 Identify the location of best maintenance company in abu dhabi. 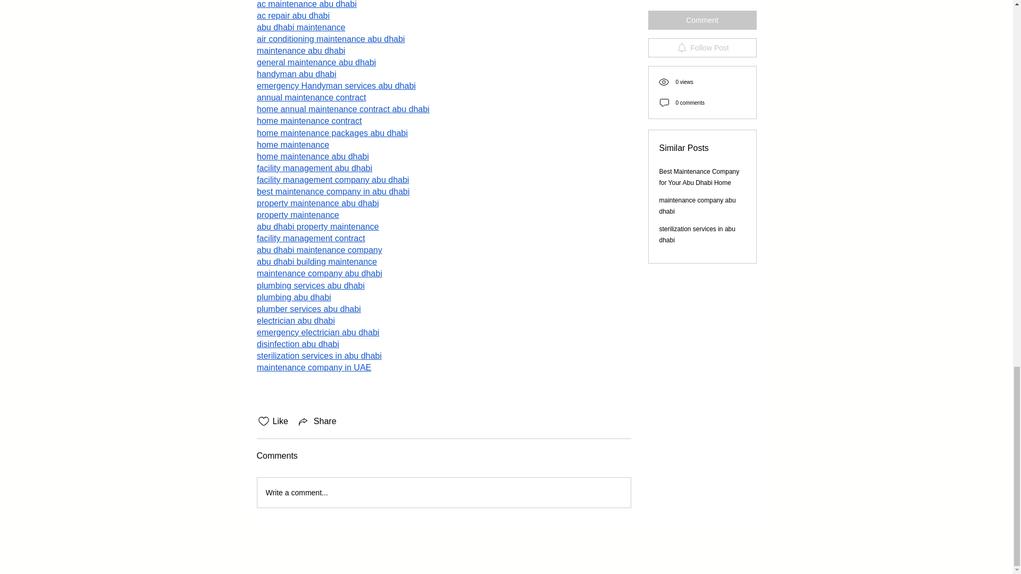
(332, 191).